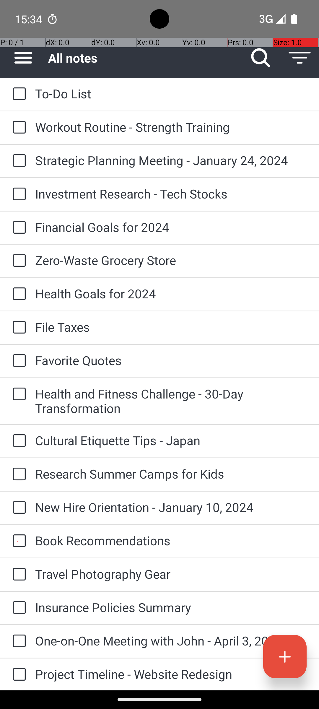  What do you see at coordinates (171, 541) in the screenshot?
I see `Book Recommendations` at bounding box center [171, 541].